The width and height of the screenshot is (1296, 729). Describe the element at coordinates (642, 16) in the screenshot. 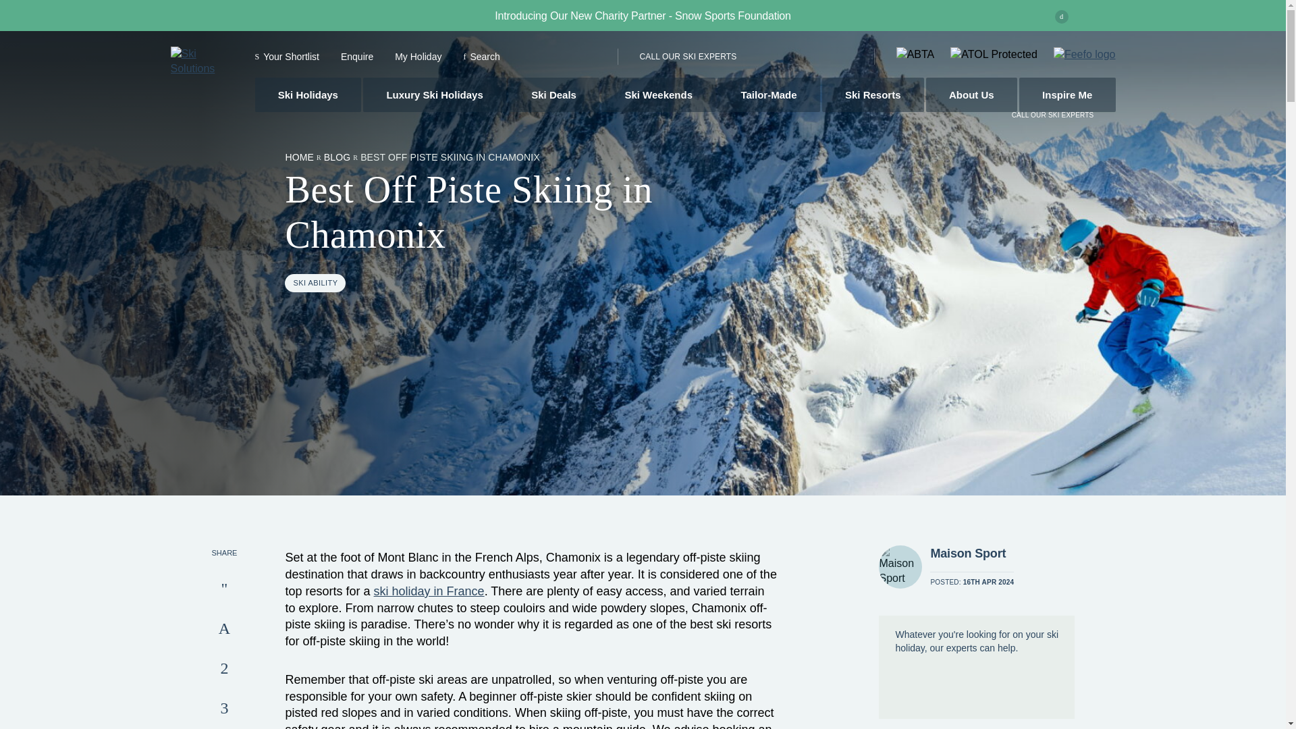

I see `Introducing Our New Charity Partner - Snow Sports Foundation` at that location.